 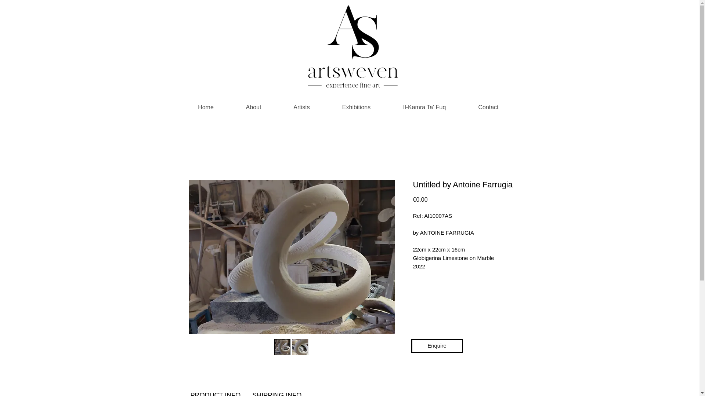 What do you see at coordinates (206, 104) in the screenshot?
I see `Home` at bounding box center [206, 104].